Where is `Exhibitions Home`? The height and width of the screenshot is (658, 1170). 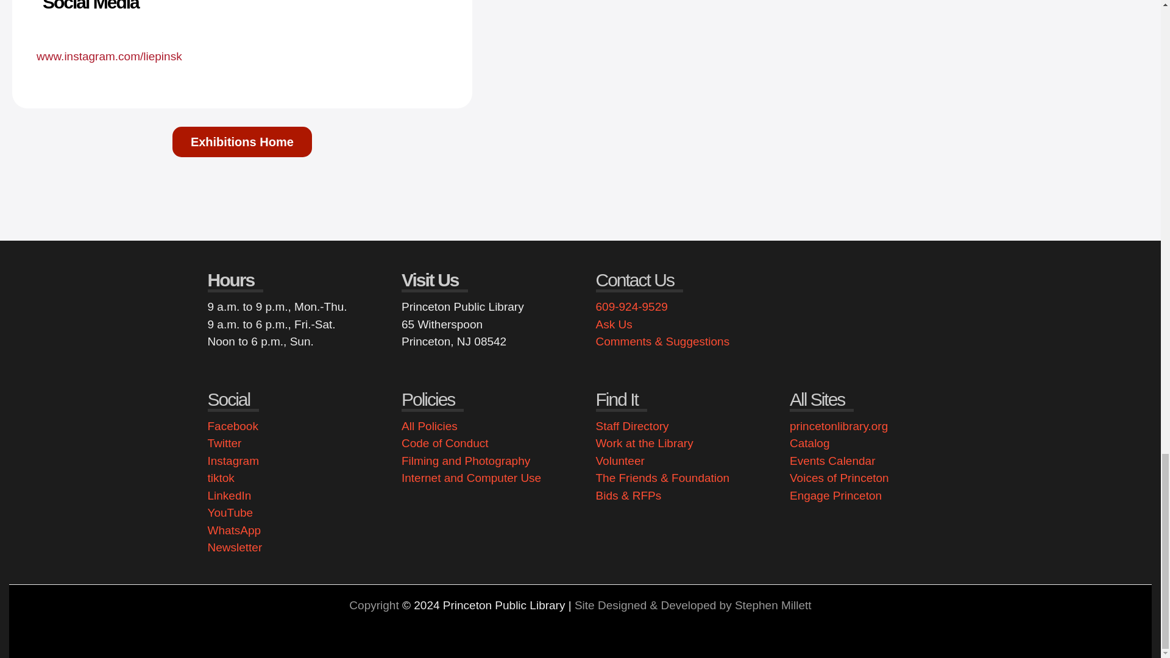
Exhibitions Home is located at coordinates (242, 142).